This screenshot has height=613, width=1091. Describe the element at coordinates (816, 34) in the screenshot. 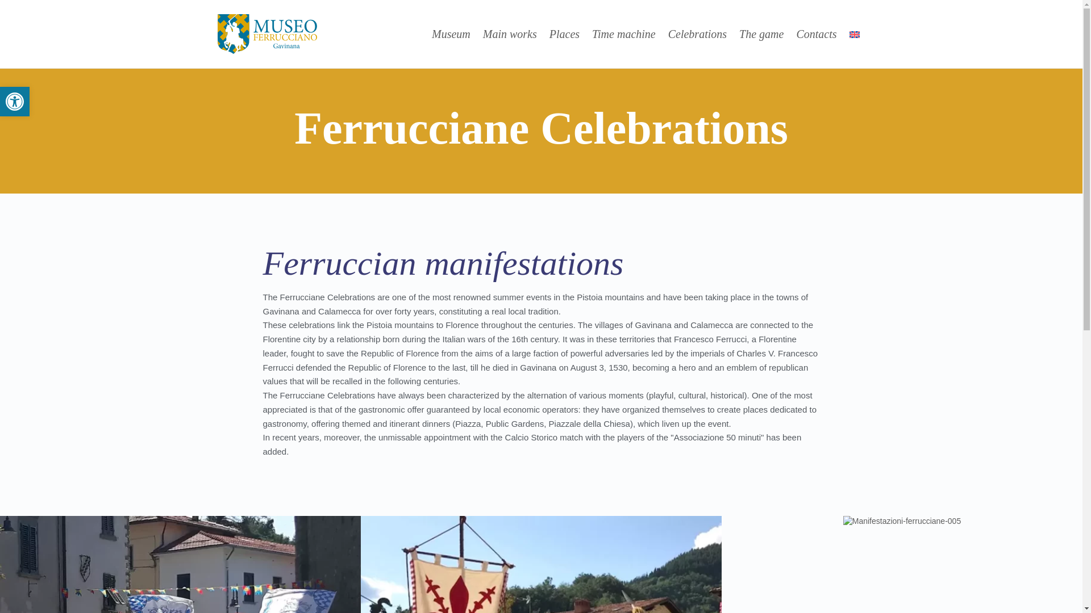

I see `The game` at that location.